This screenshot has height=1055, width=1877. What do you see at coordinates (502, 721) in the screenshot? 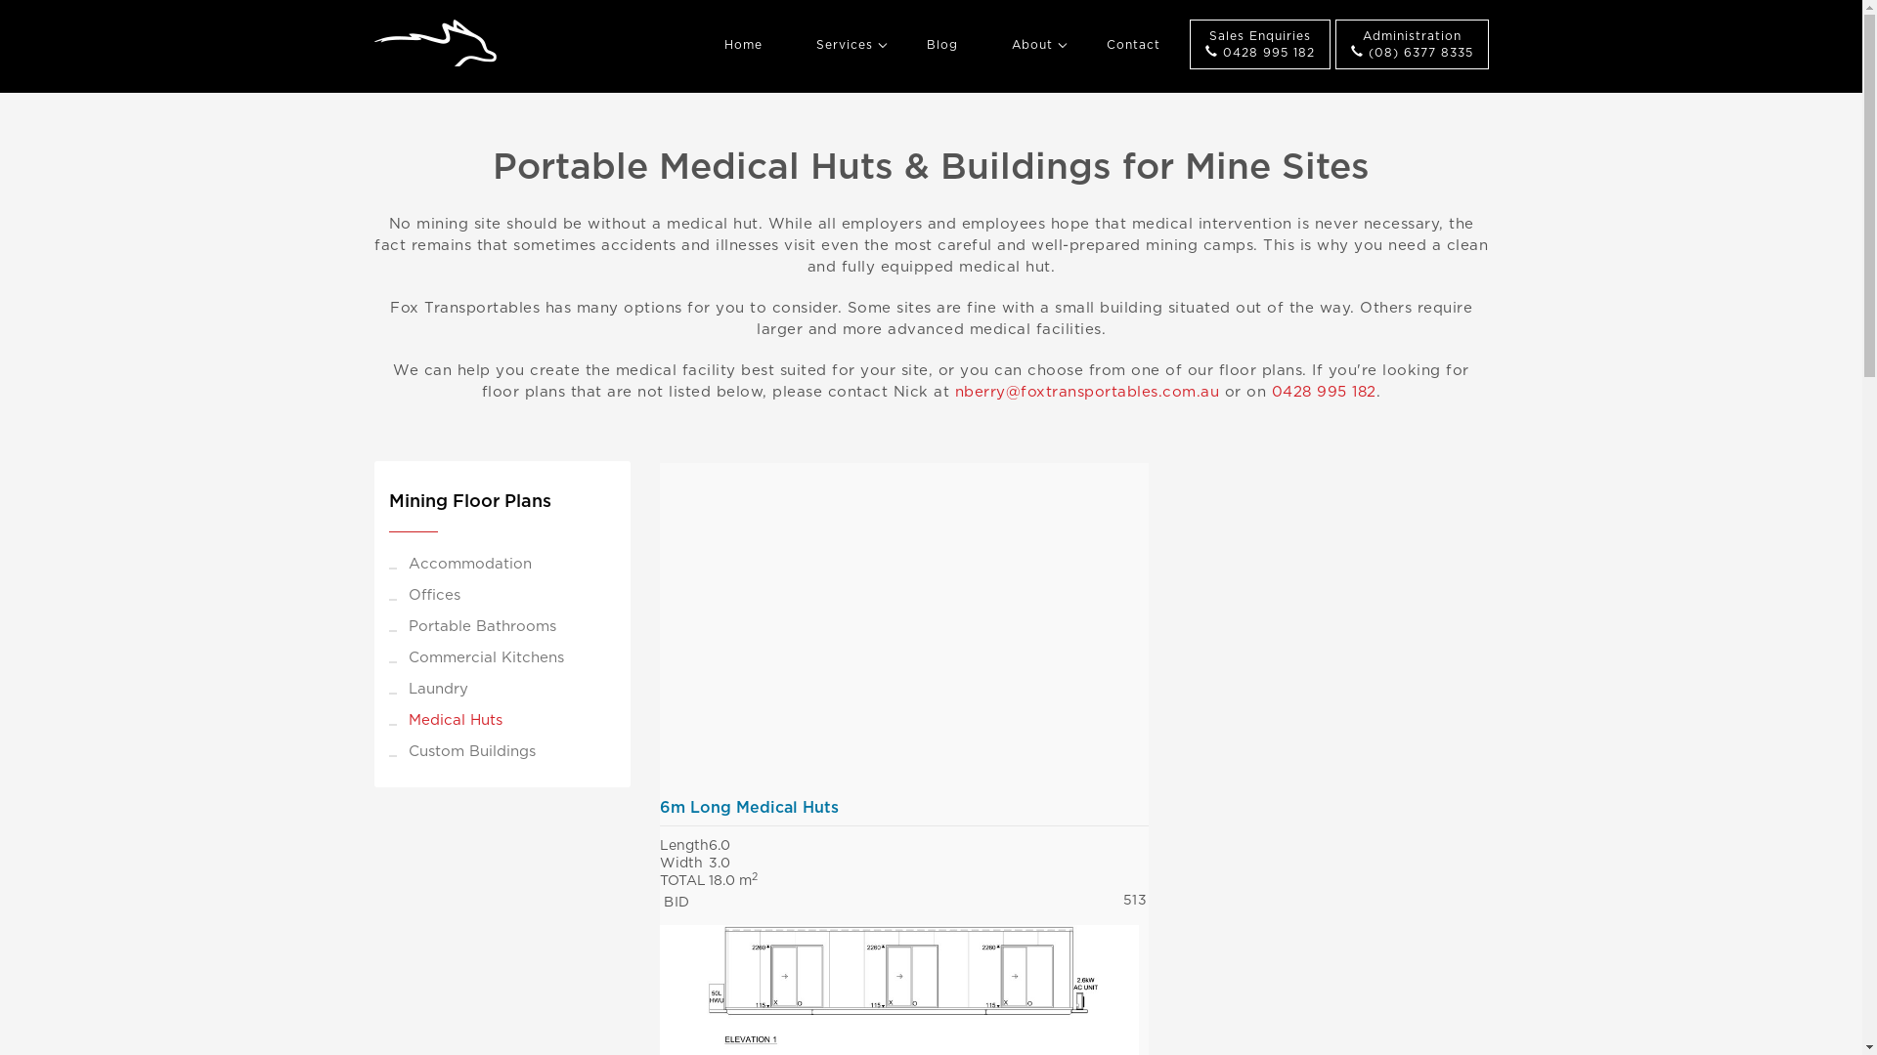
I see `Medical Huts` at bounding box center [502, 721].